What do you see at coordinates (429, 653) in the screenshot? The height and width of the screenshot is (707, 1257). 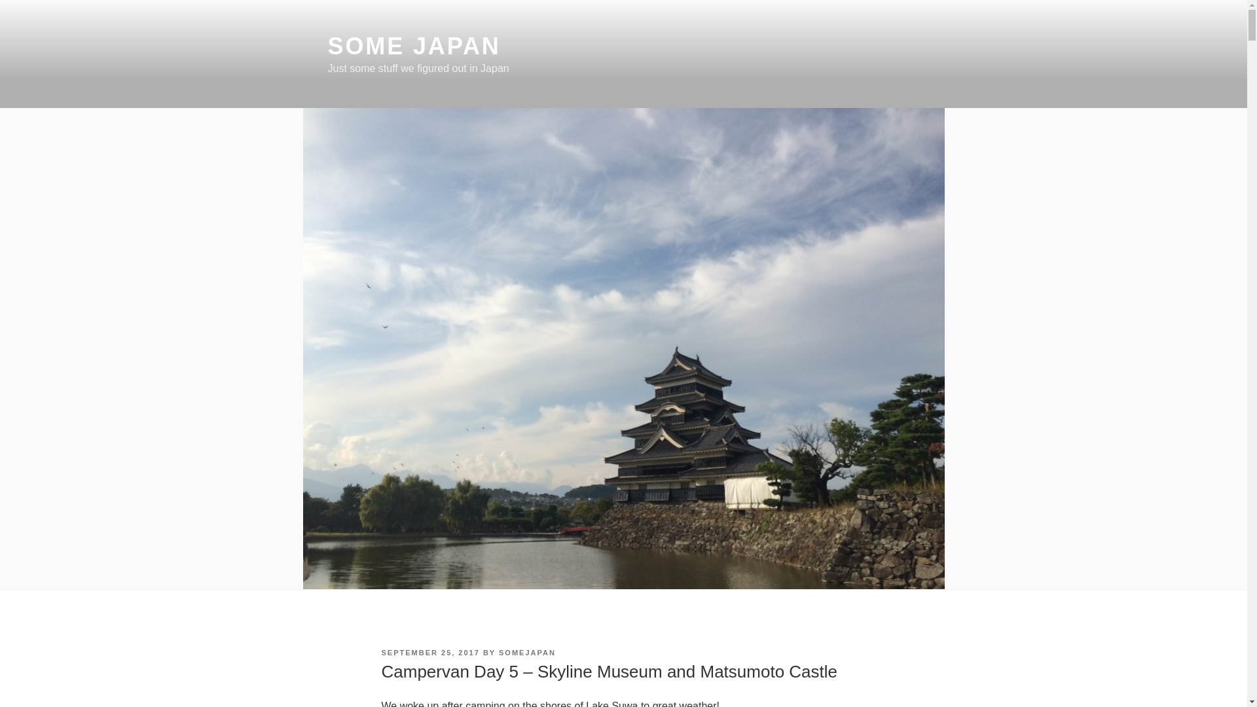 I see `SEPTEMBER 25, 2017` at bounding box center [429, 653].